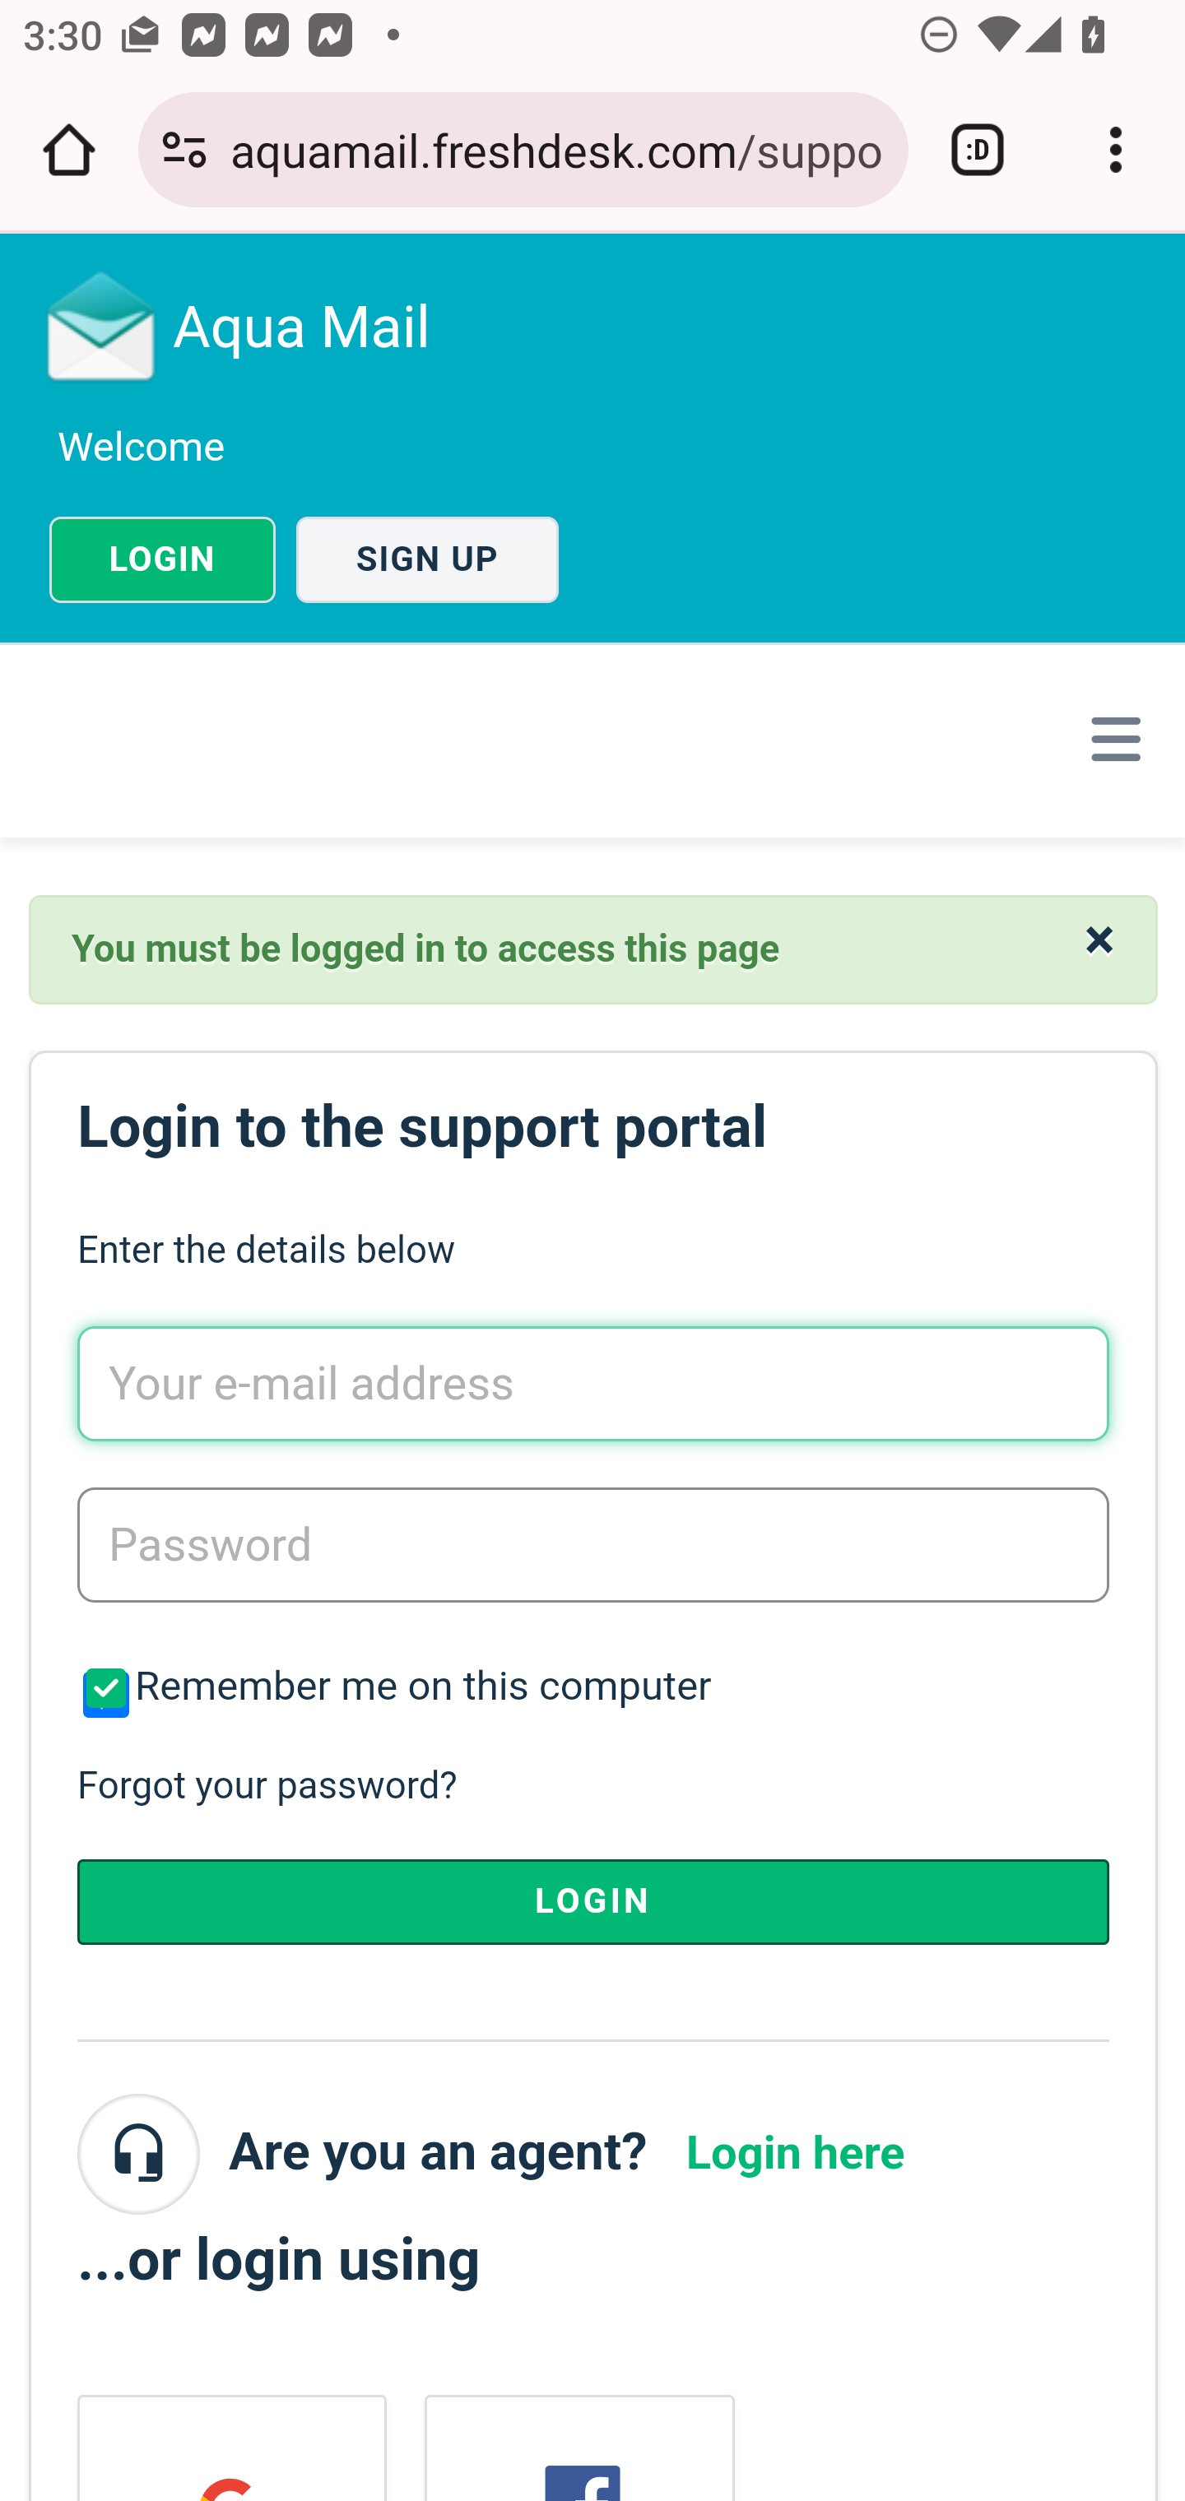 This screenshot has width=1185, height=2501. What do you see at coordinates (1099, 940) in the screenshot?
I see `×` at bounding box center [1099, 940].